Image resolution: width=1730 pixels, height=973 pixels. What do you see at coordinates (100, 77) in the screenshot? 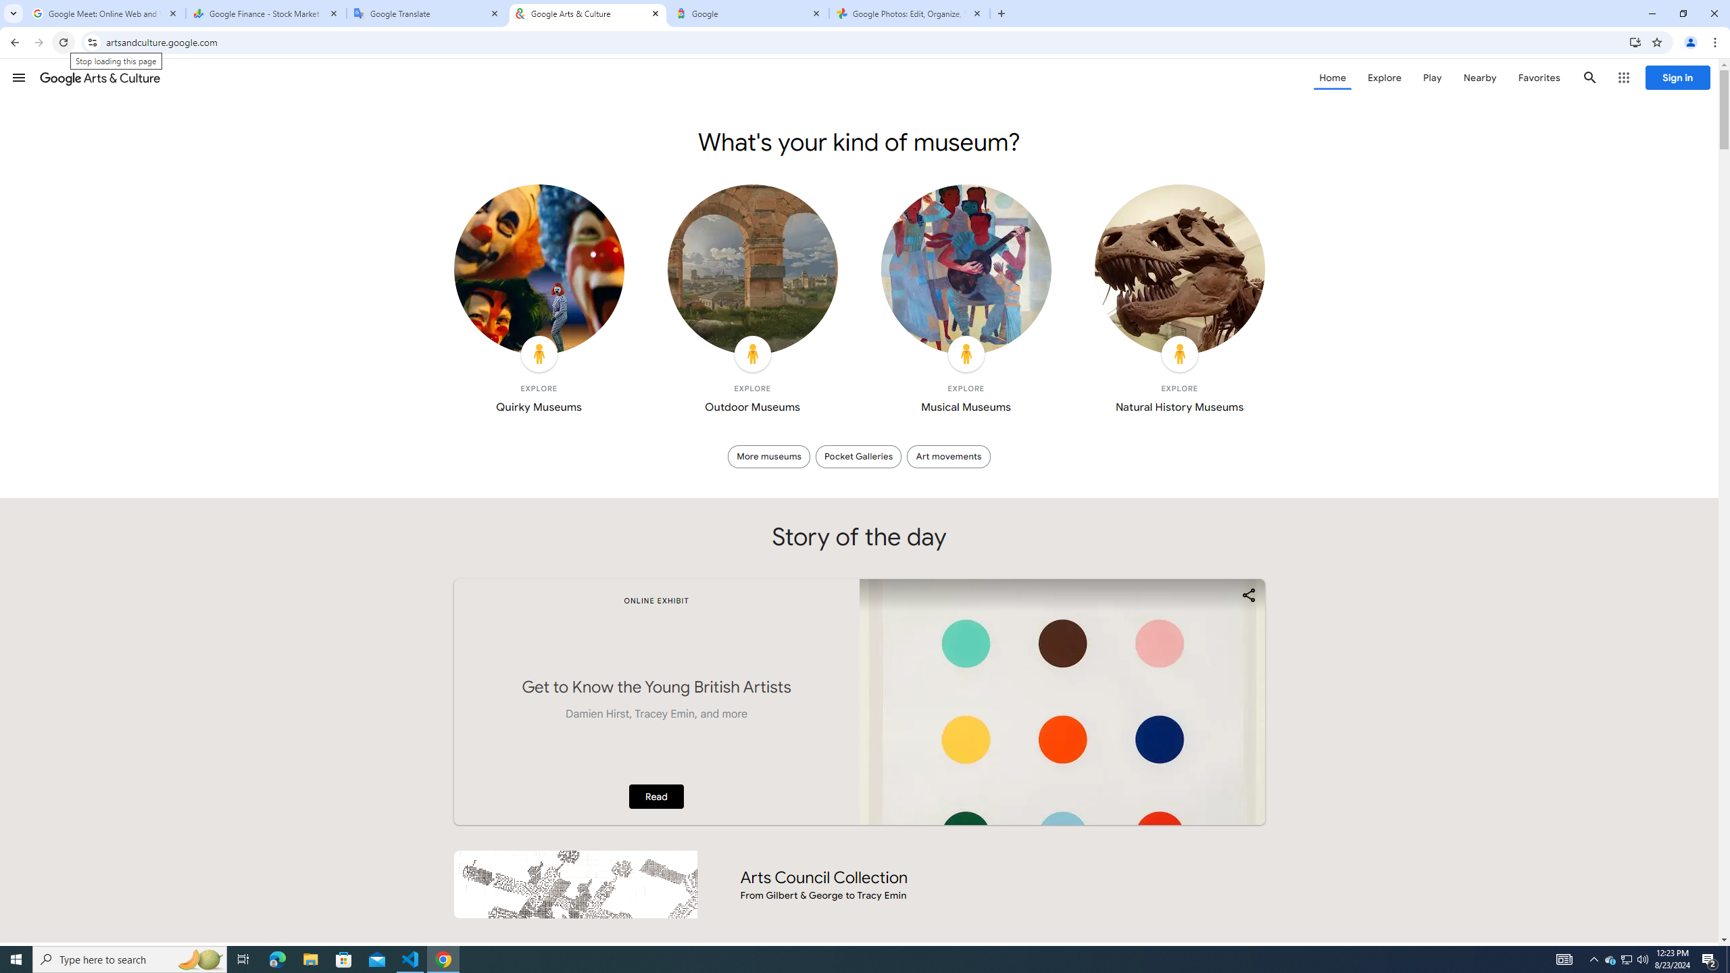
I see `Google Arts & Culture` at bounding box center [100, 77].